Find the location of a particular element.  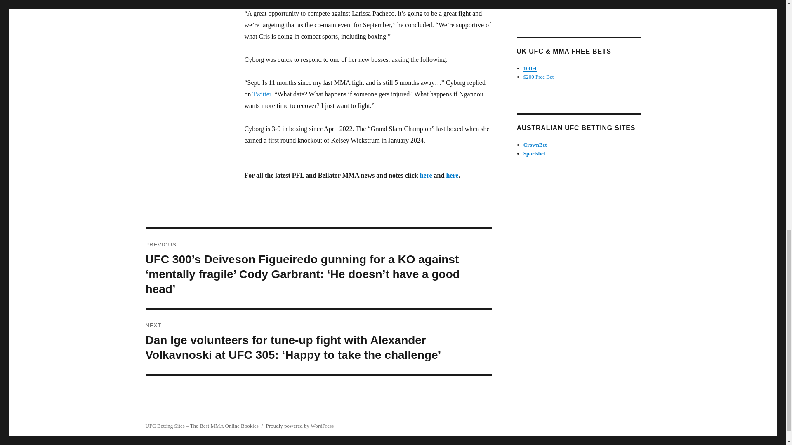

here is located at coordinates (452, 175).